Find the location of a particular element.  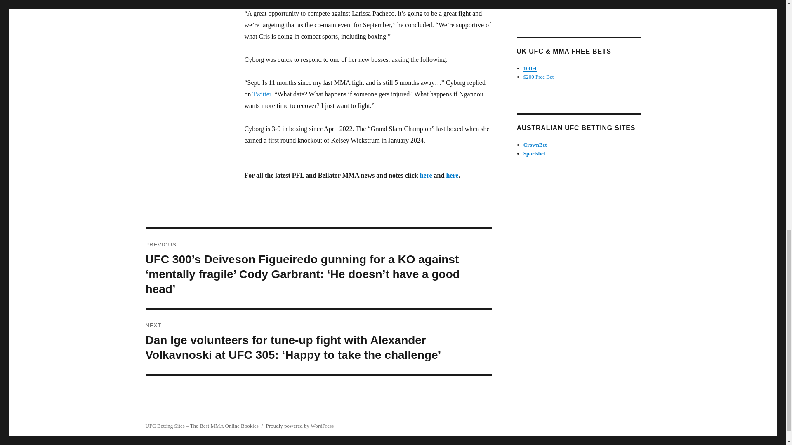

here is located at coordinates (452, 175).